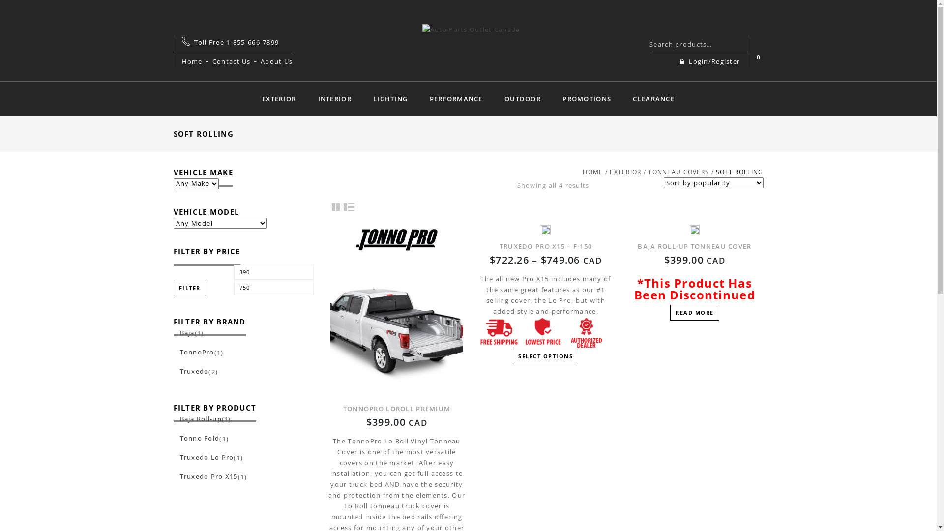  Describe the element at coordinates (593, 172) in the screenshot. I see `HOME` at that location.